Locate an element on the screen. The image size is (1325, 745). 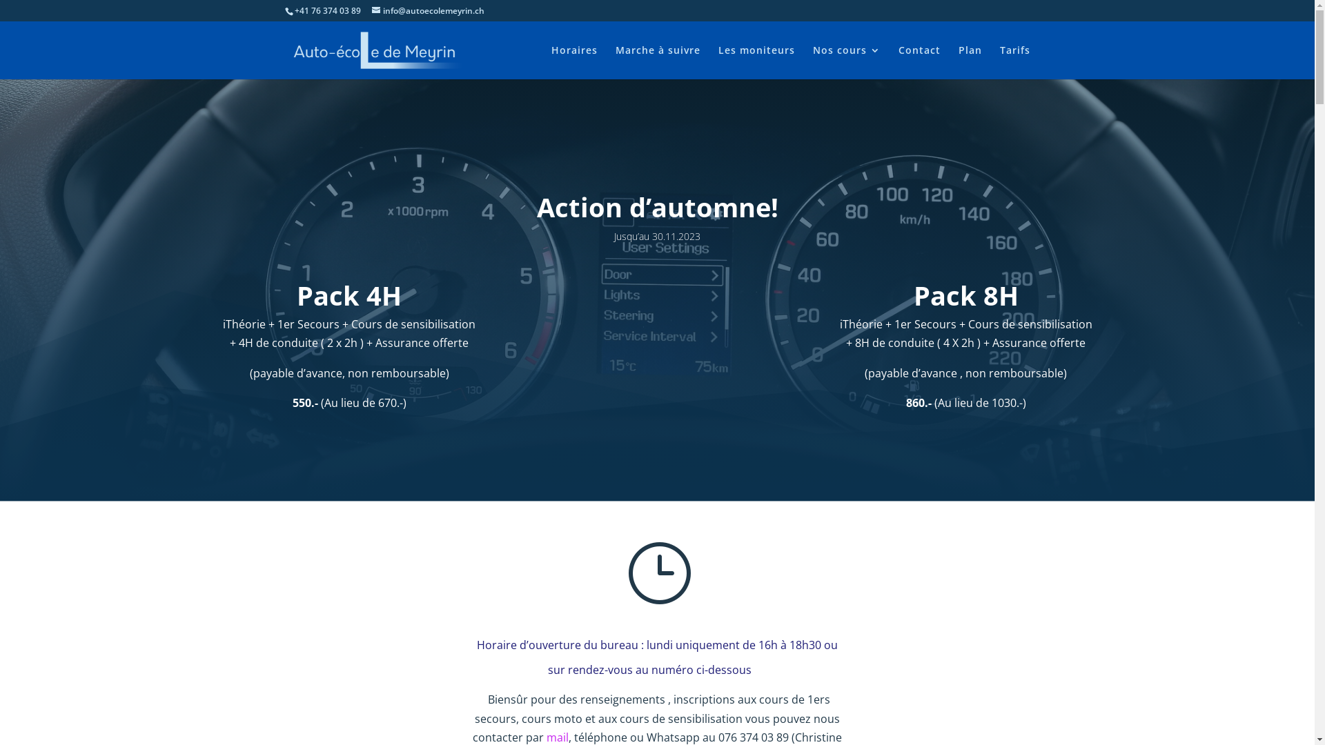
Horaires is located at coordinates (574, 62).